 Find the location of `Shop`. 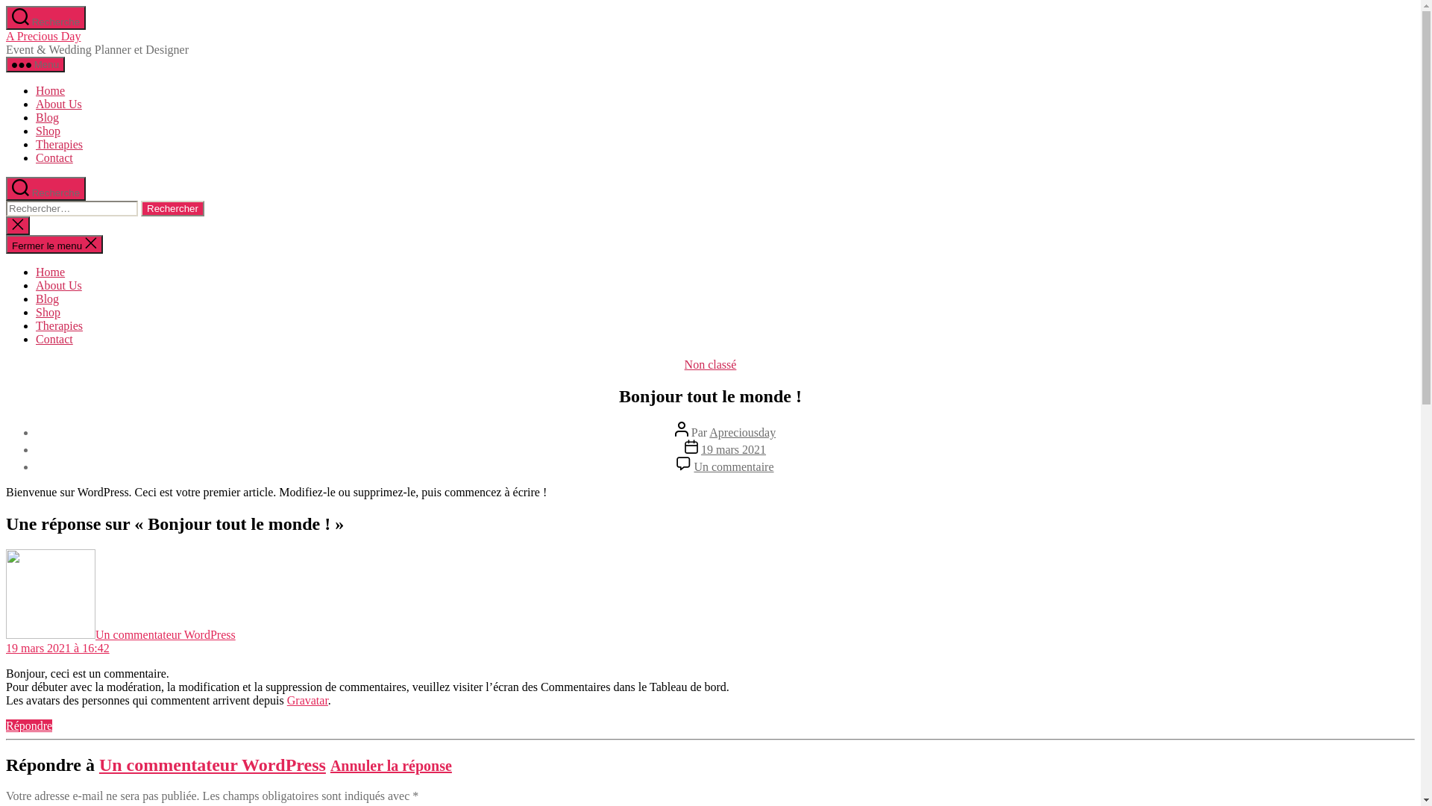

Shop is located at coordinates (48, 131).